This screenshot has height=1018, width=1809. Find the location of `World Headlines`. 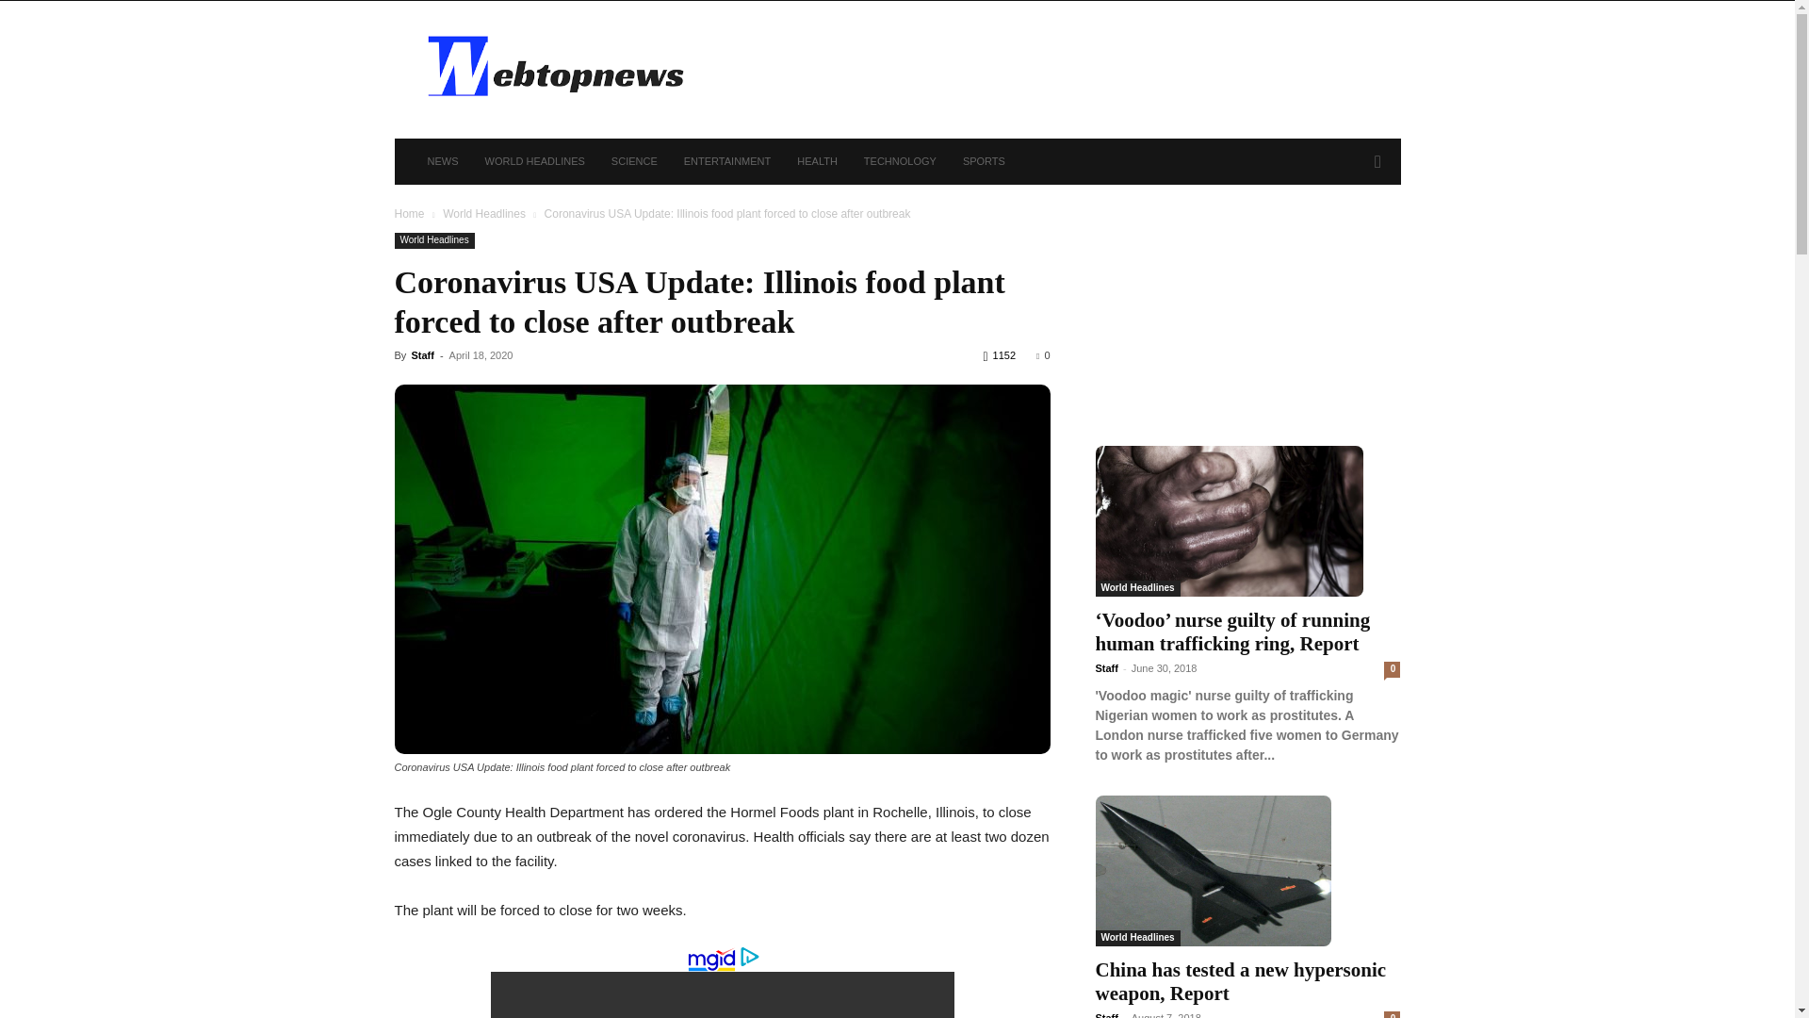

World Headlines is located at coordinates (433, 240).